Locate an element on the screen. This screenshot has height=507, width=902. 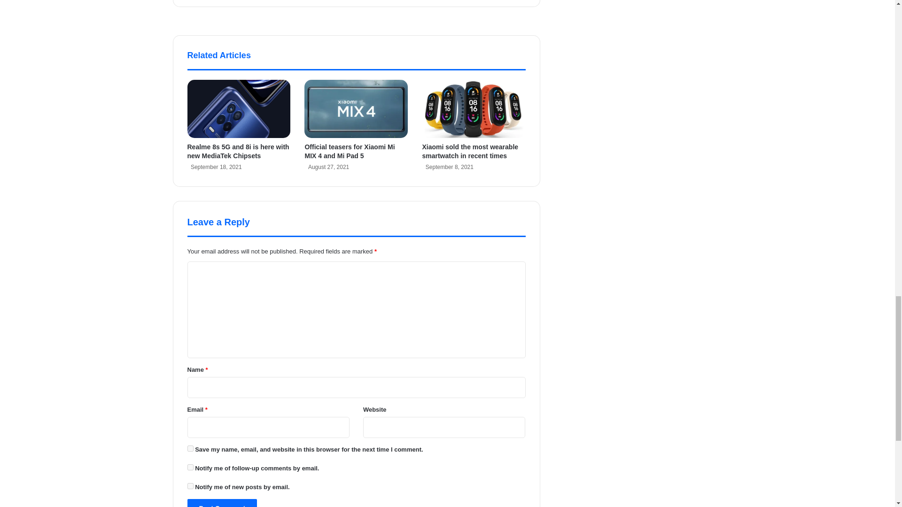
subscribe is located at coordinates (190, 468).